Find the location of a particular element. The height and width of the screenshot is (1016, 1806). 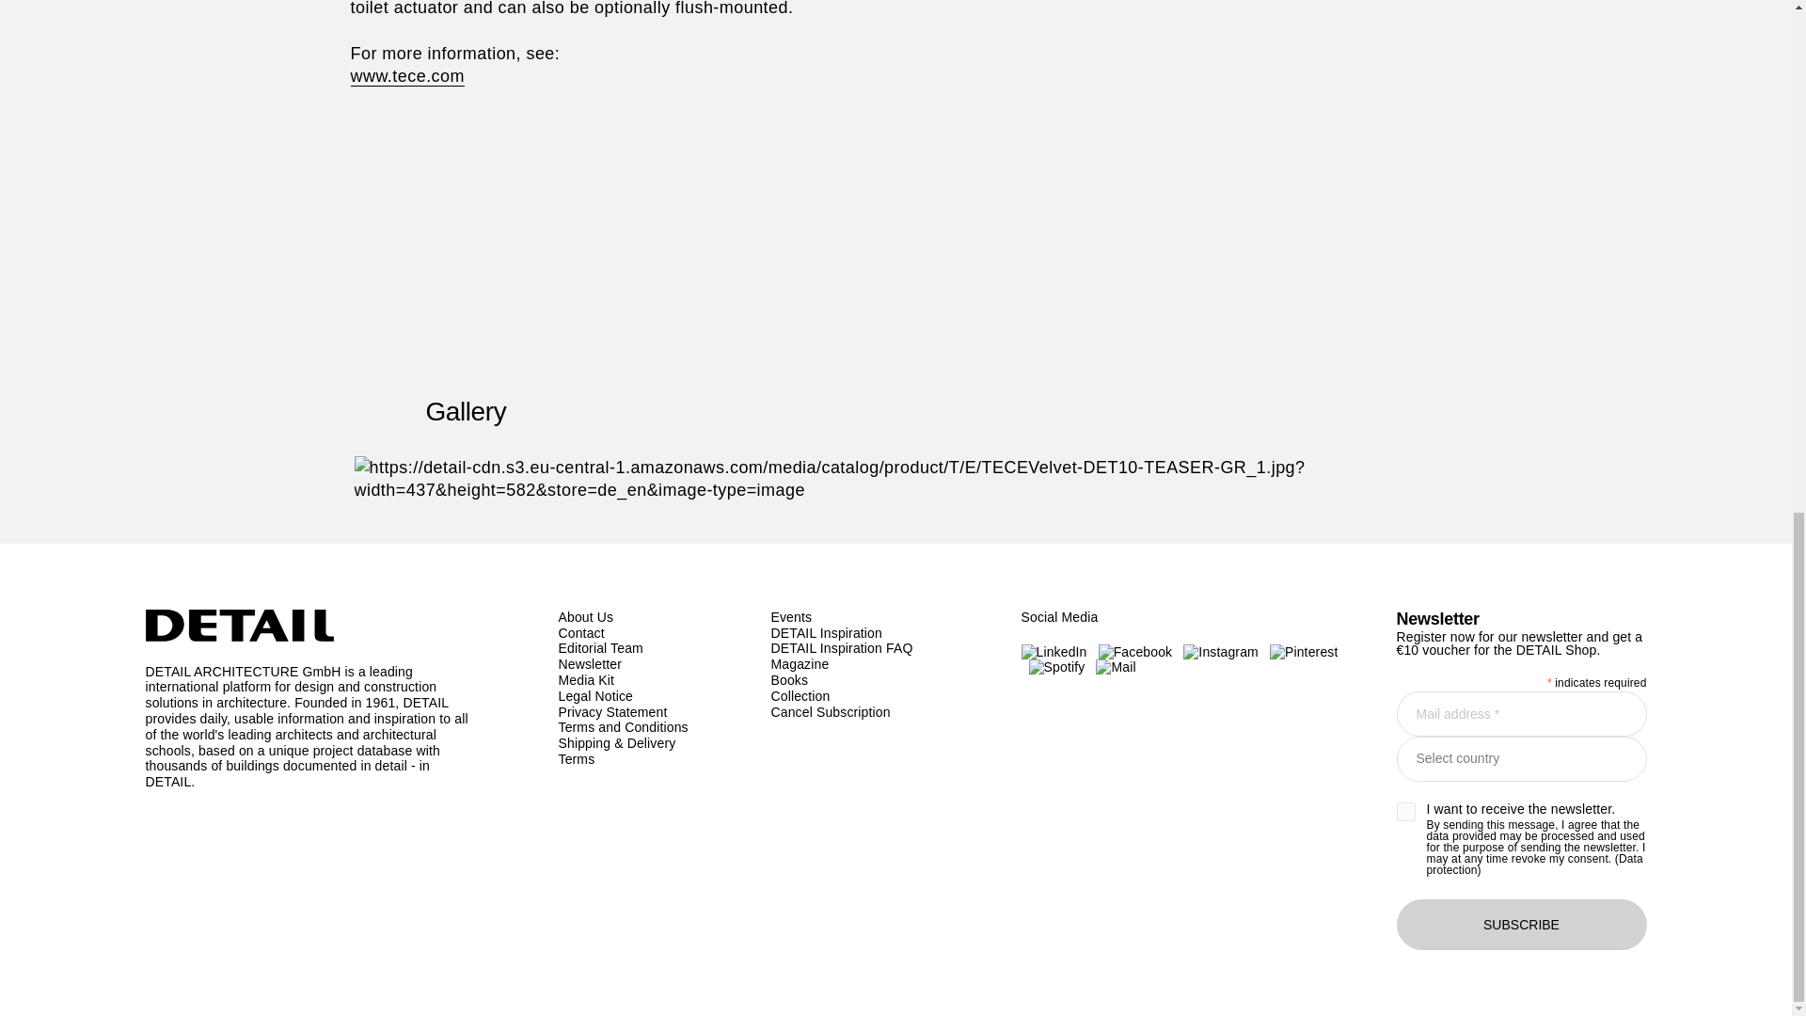

SUBSCRIBE is located at coordinates (1520, 924).